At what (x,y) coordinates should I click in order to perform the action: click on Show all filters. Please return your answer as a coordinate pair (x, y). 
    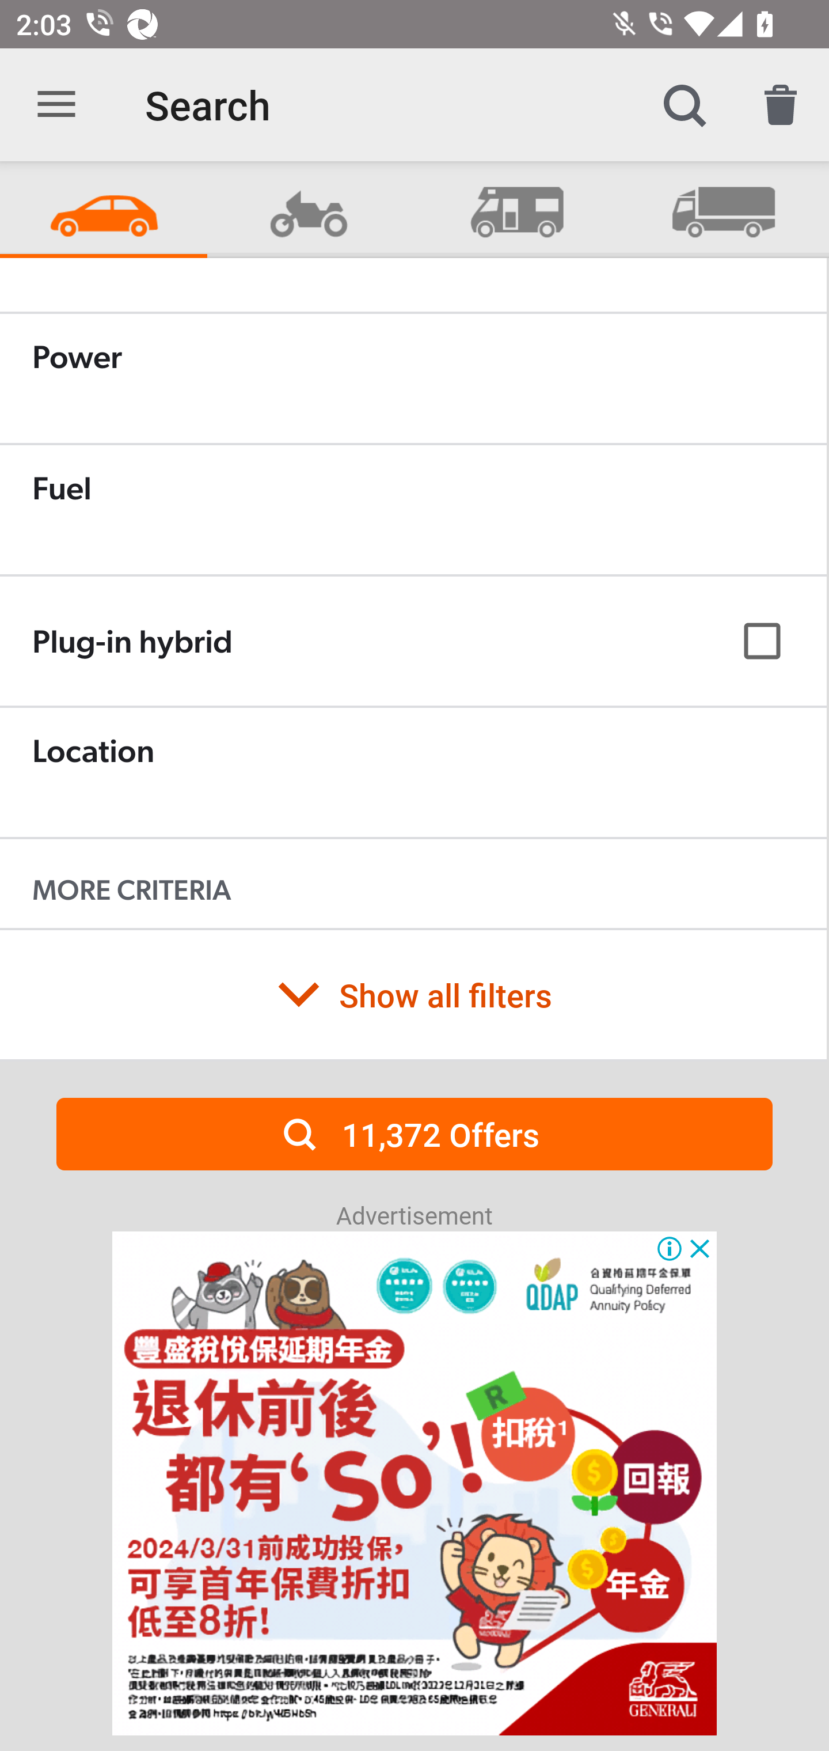
    Looking at the image, I should click on (413, 994).